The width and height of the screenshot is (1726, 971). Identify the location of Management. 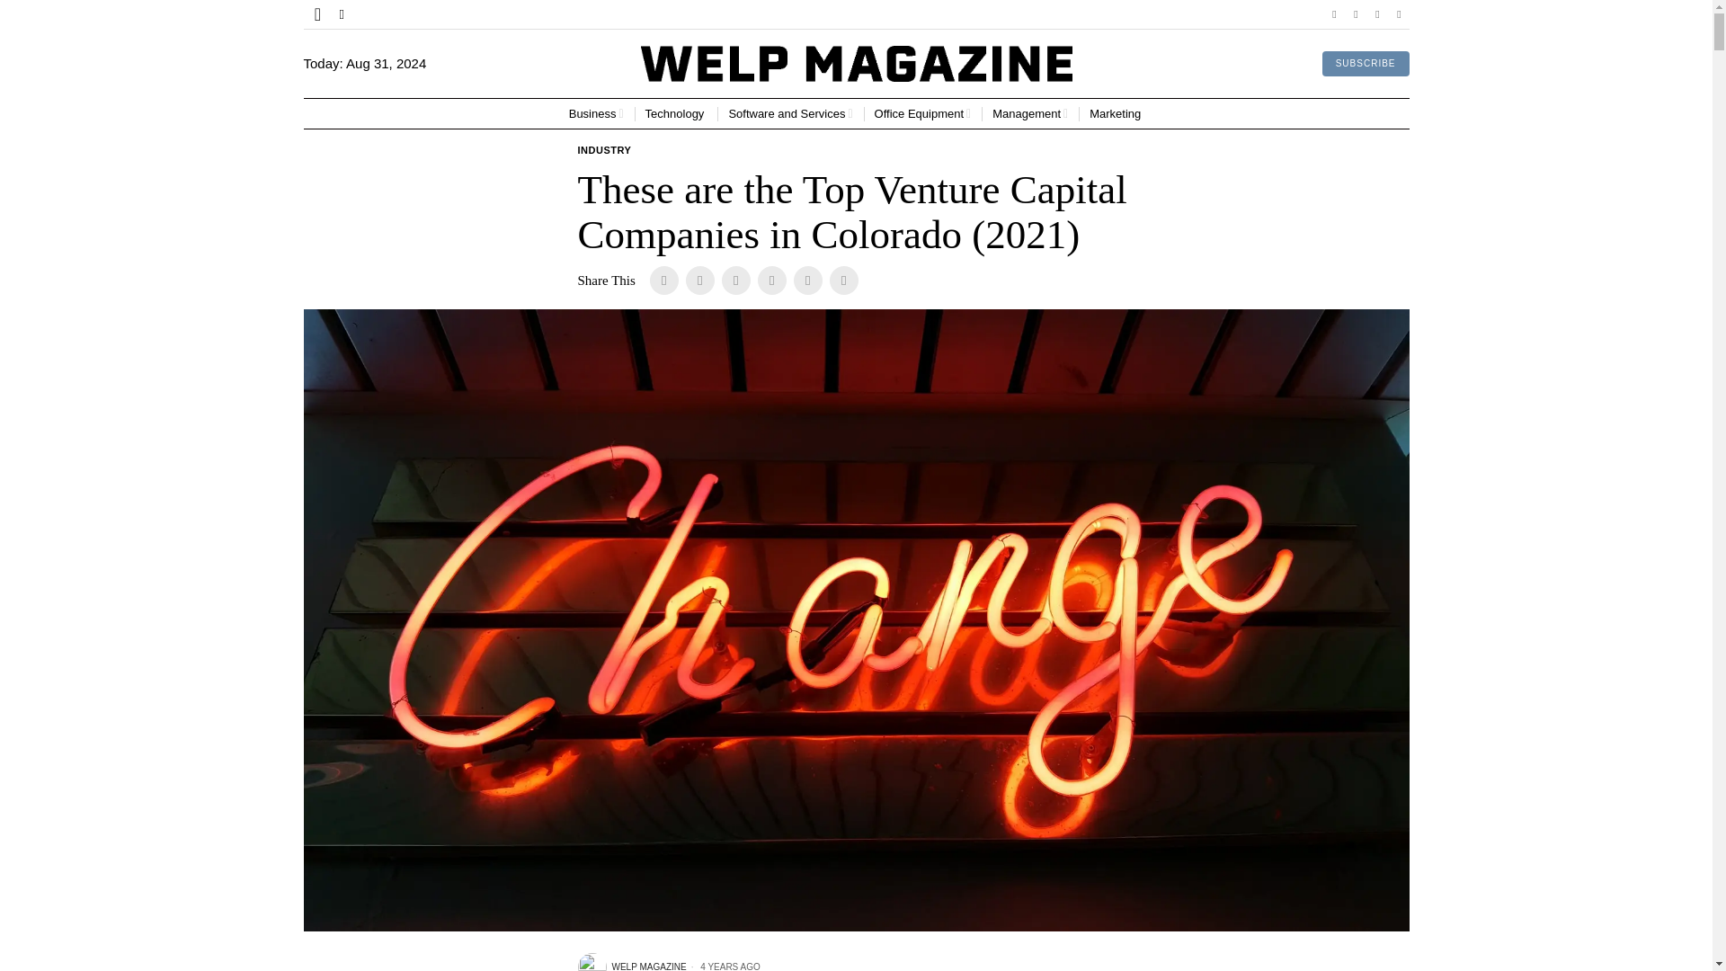
(1030, 113).